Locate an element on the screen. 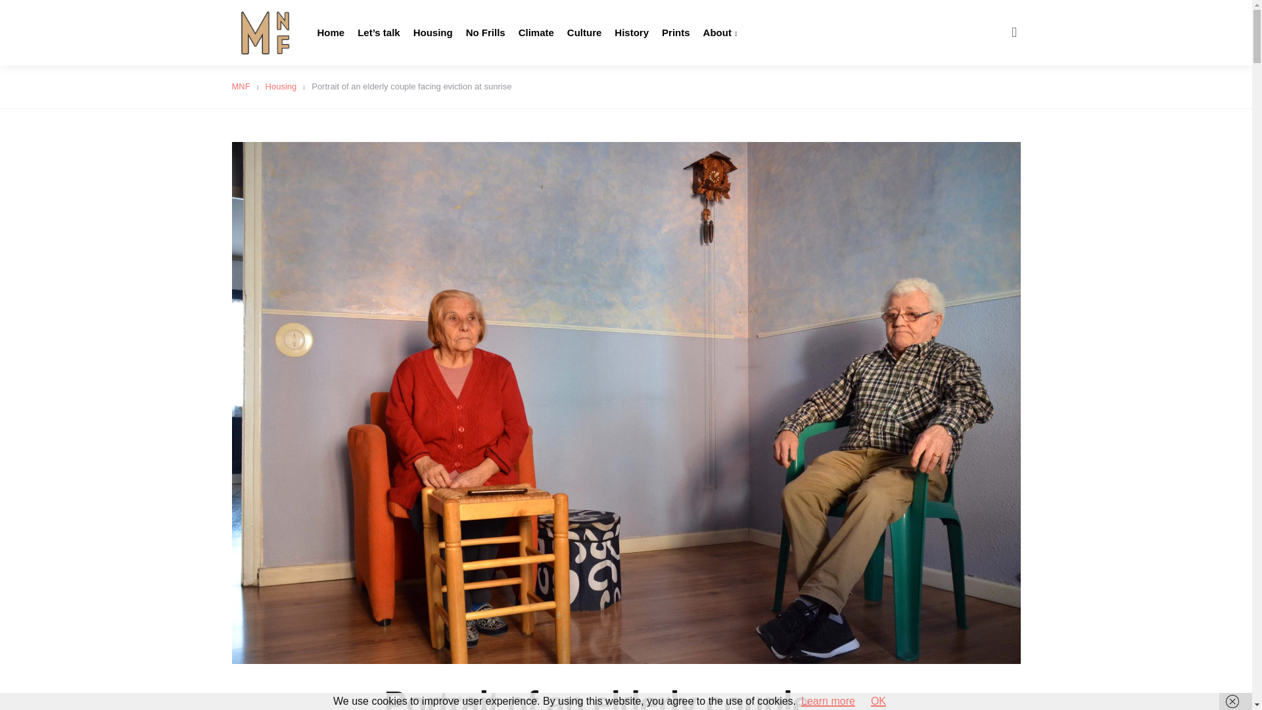 This screenshot has height=710, width=1262. MNF is located at coordinates (241, 87).